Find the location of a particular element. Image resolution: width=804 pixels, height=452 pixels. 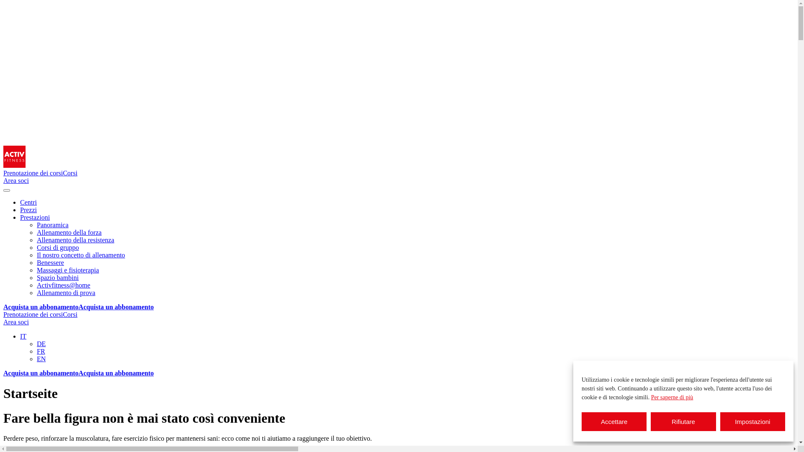

DE is located at coordinates (41, 344).